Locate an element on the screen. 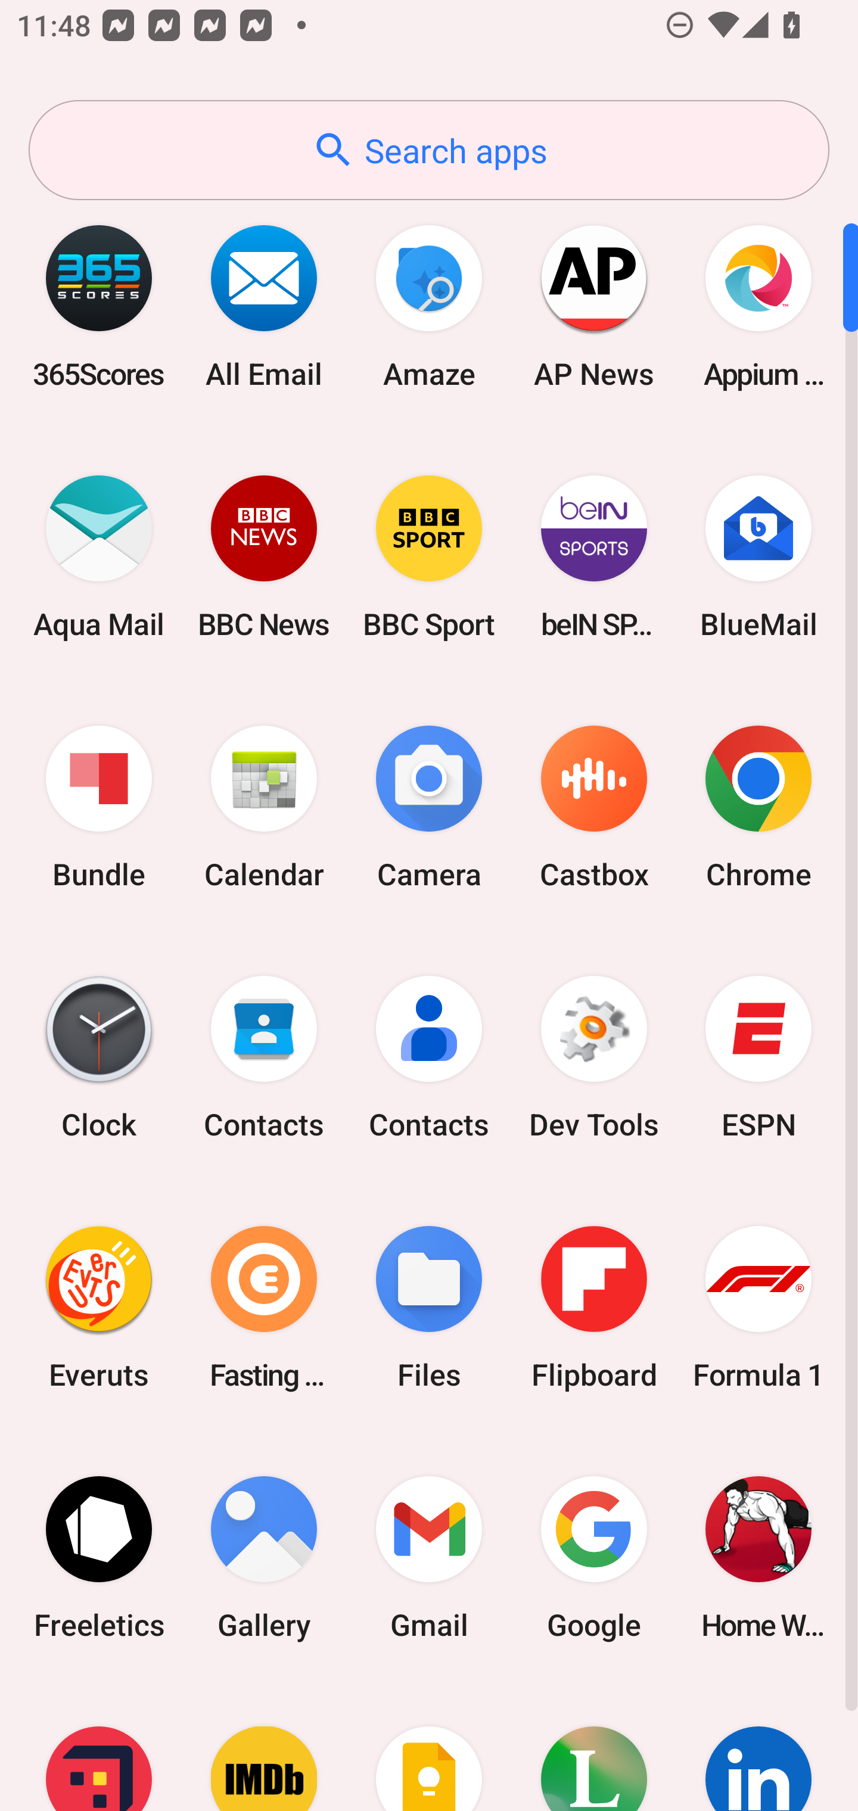 The image size is (858, 1811).   Search apps is located at coordinates (429, 150).